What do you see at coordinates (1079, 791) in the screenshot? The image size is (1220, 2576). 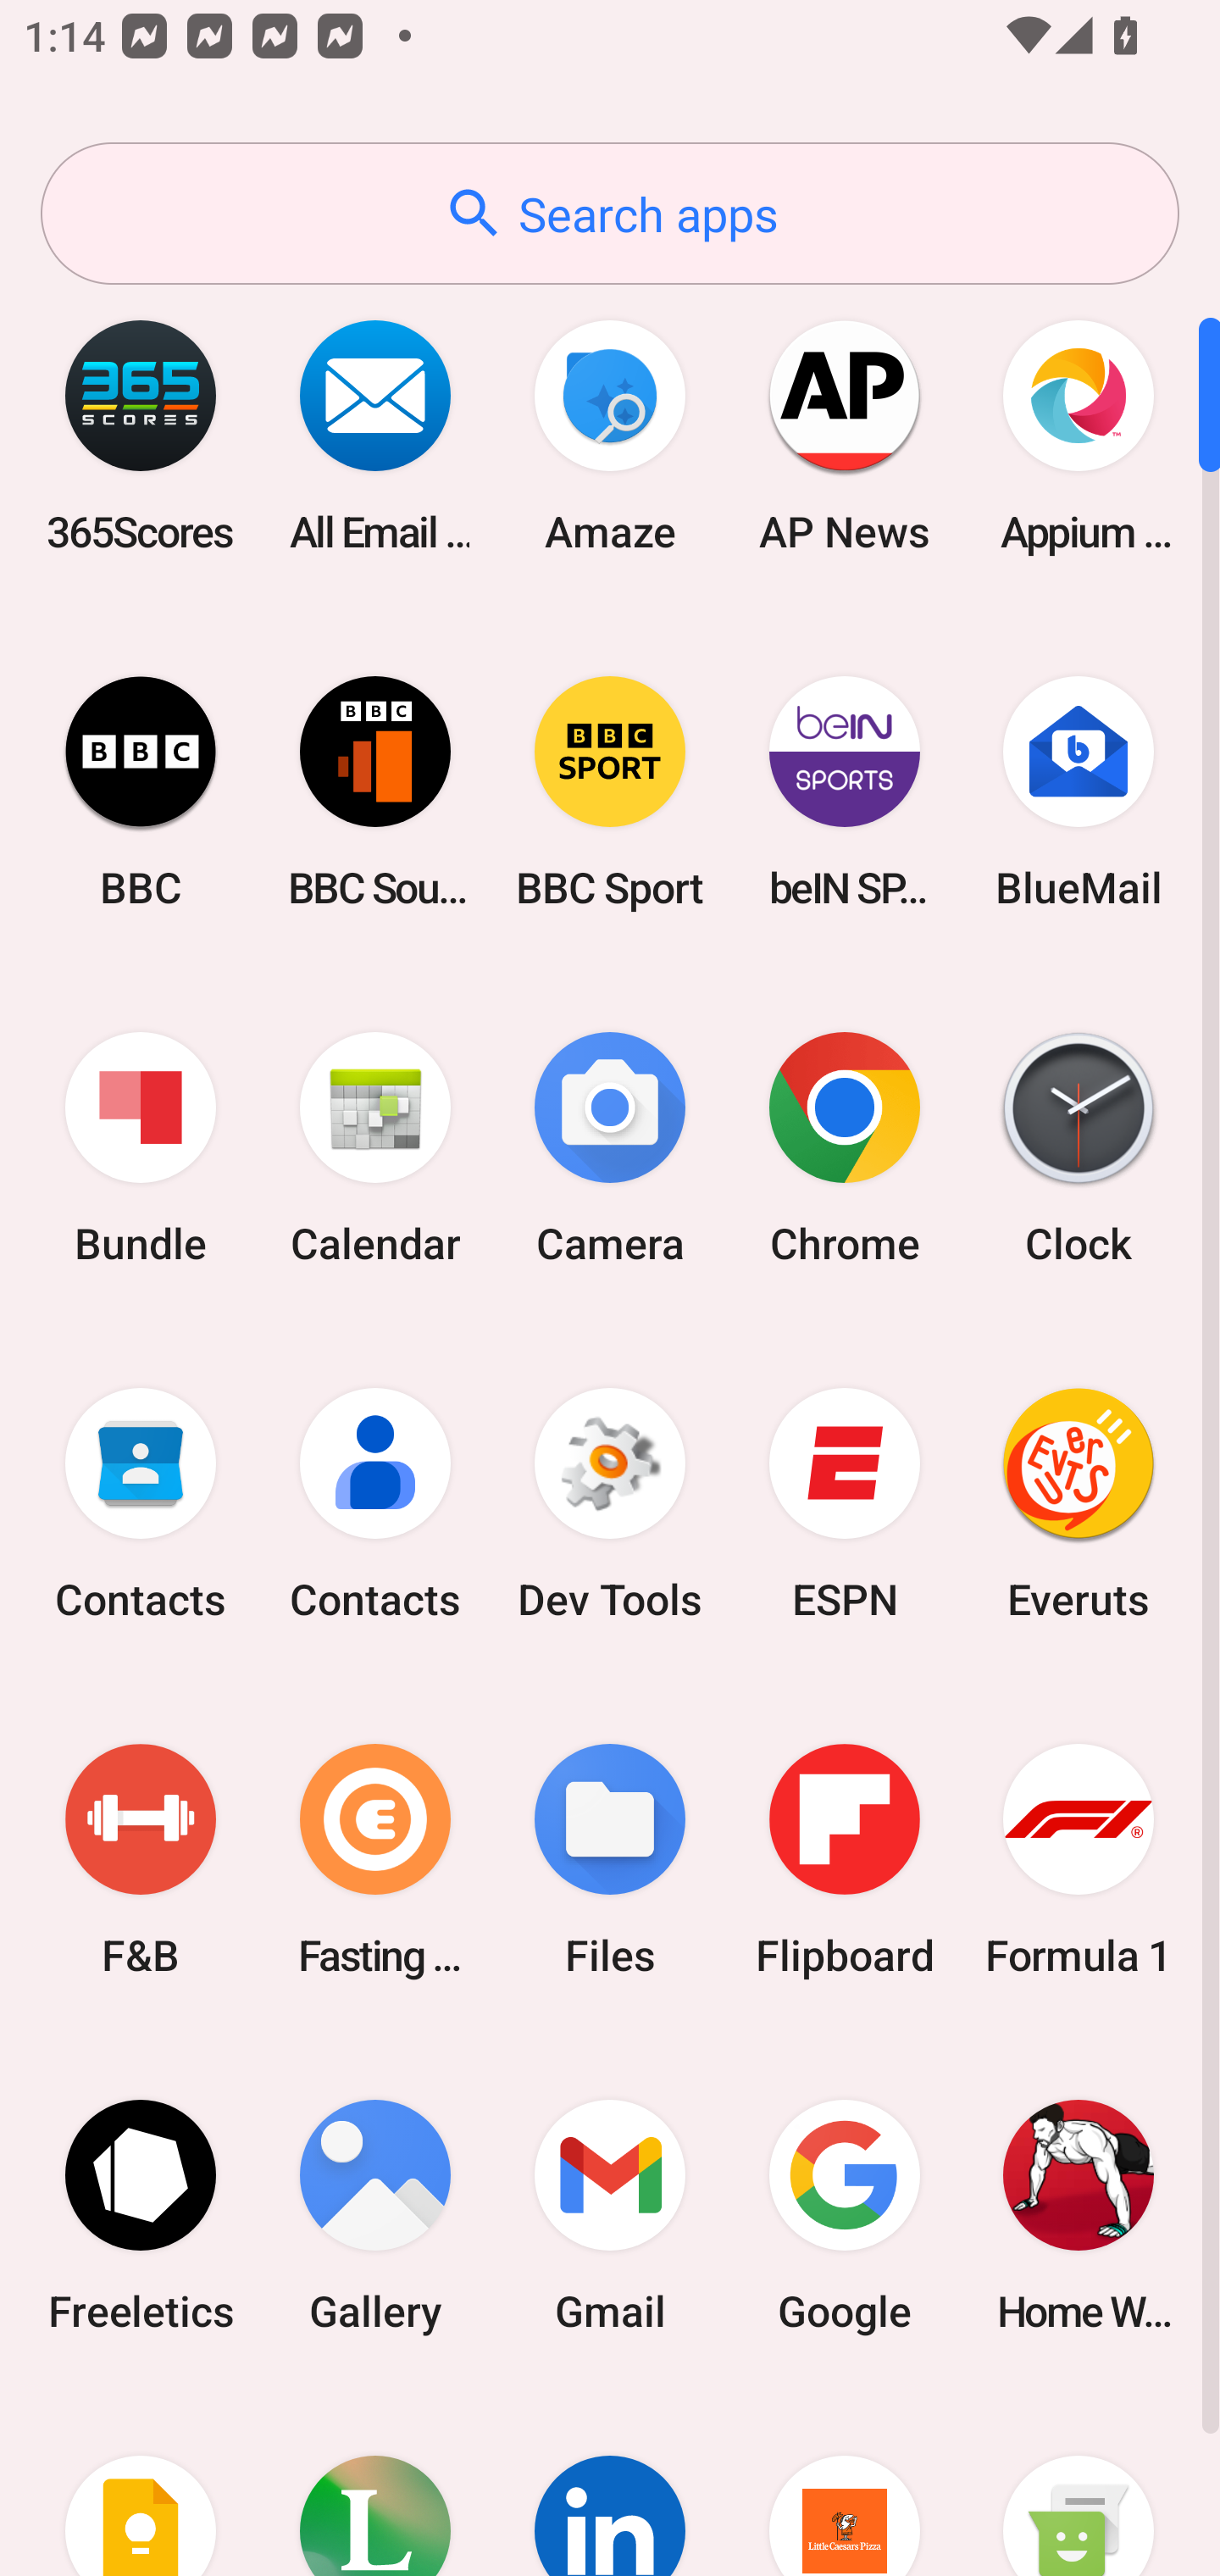 I see `BlueMail` at bounding box center [1079, 791].